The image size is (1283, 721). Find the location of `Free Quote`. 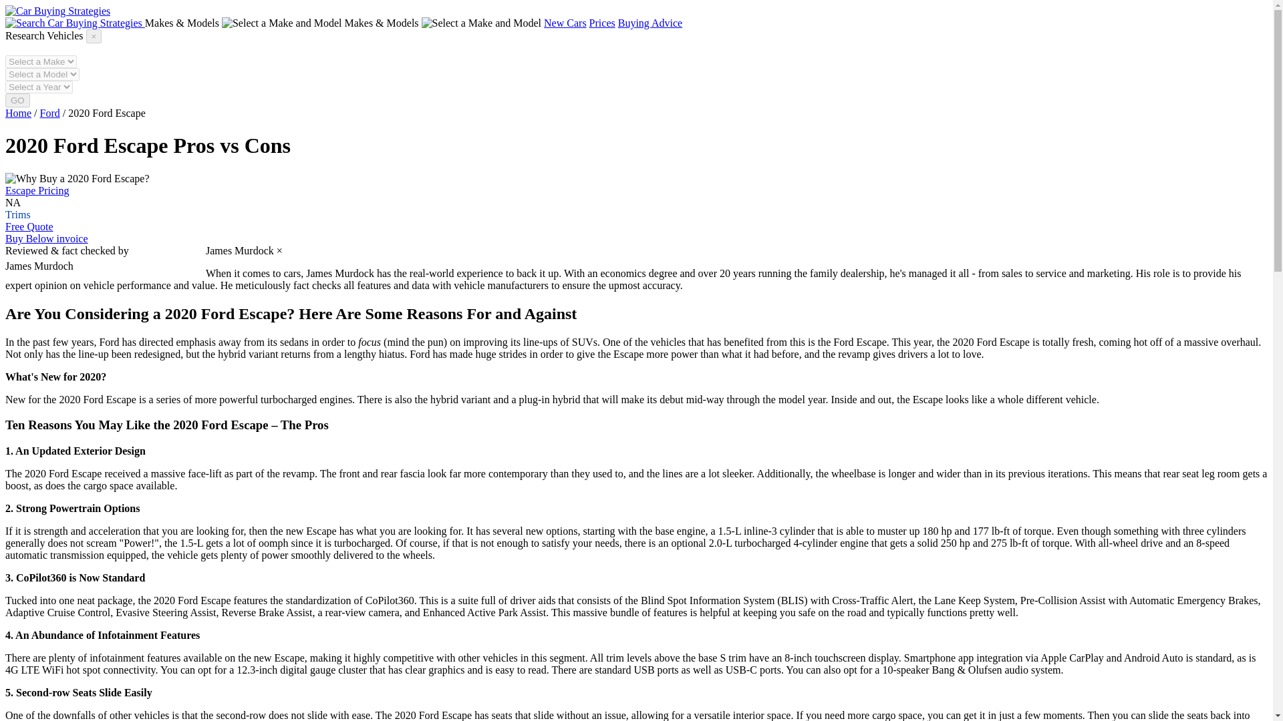

Free Quote is located at coordinates (29, 226).